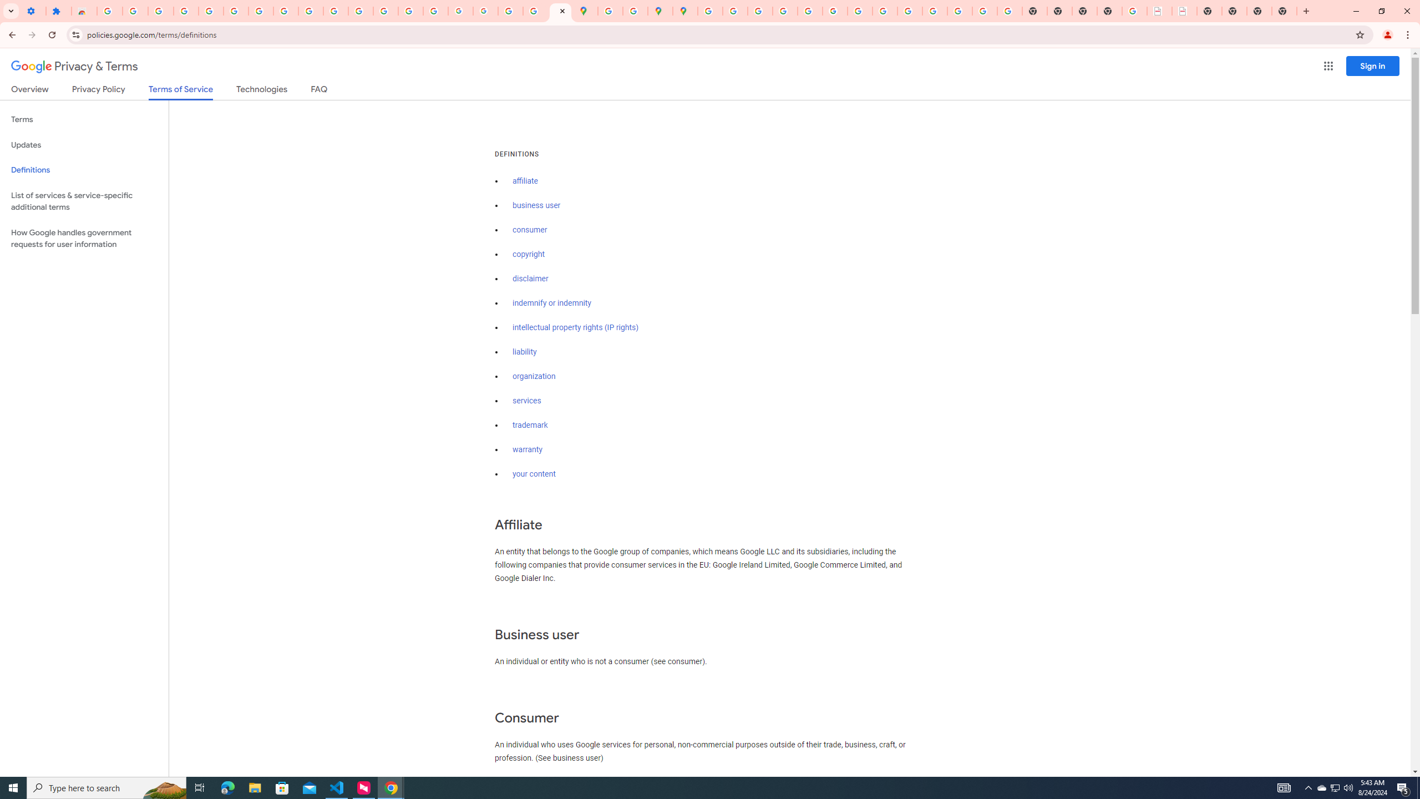 This screenshot has height=799, width=1420. What do you see at coordinates (1109, 11) in the screenshot?
I see `New Tab` at bounding box center [1109, 11].